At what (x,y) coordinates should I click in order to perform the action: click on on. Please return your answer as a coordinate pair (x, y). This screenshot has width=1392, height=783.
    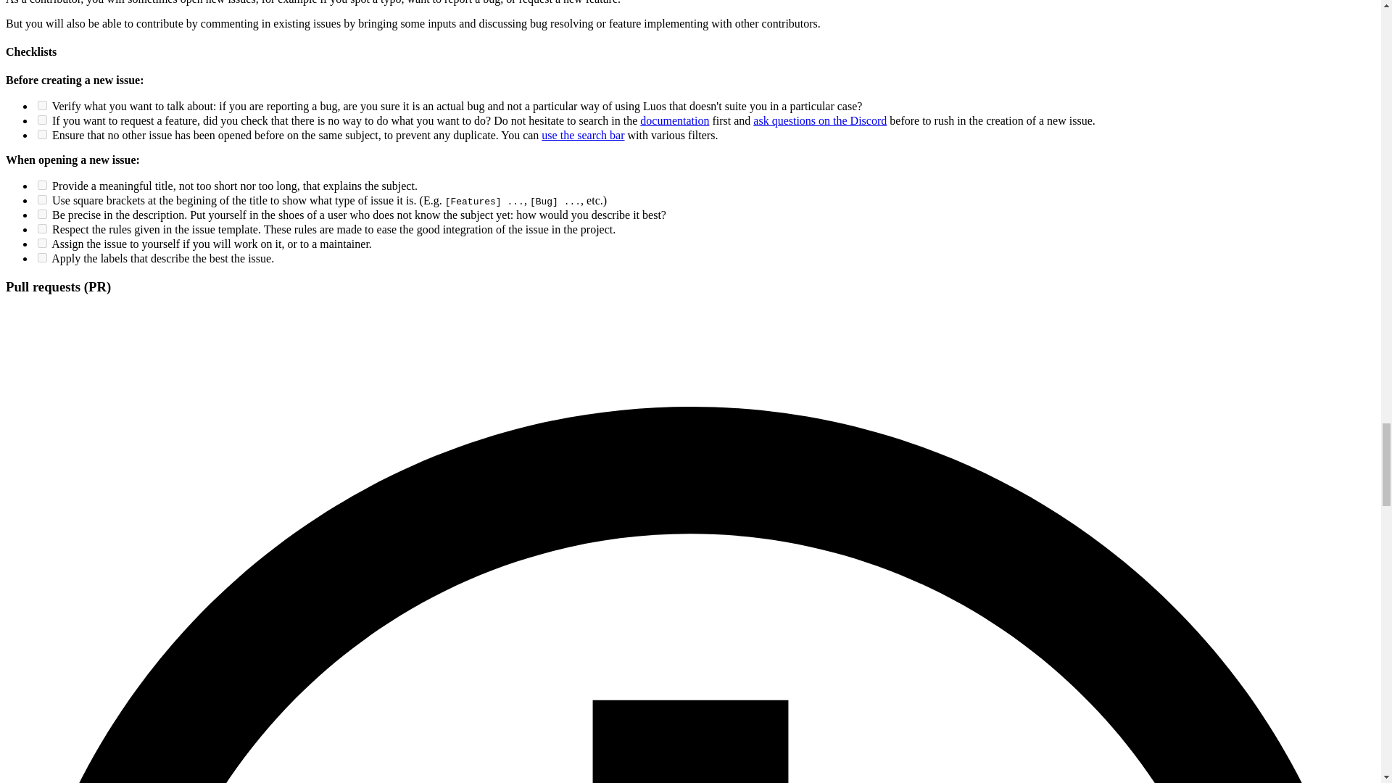
    Looking at the image, I should click on (42, 257).